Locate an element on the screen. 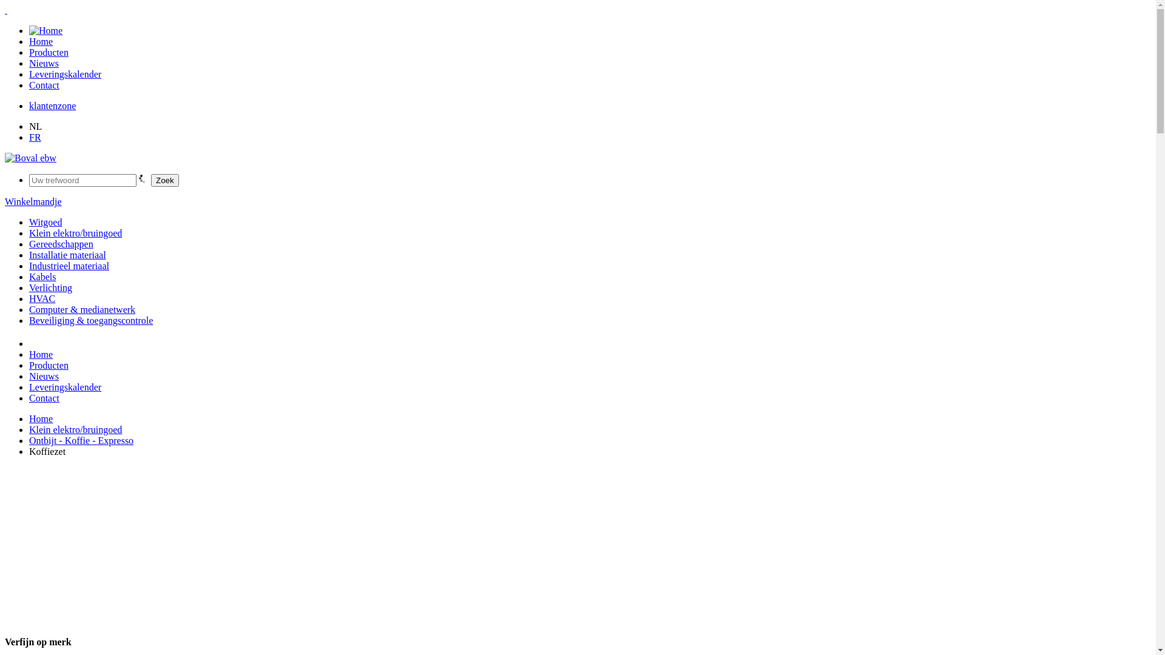  Contact is located at coordinates (44, 398).